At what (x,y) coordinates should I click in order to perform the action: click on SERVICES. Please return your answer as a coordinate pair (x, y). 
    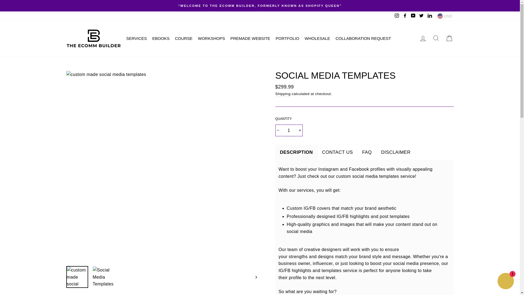
    Looking at the image, I should click on (138, 38).